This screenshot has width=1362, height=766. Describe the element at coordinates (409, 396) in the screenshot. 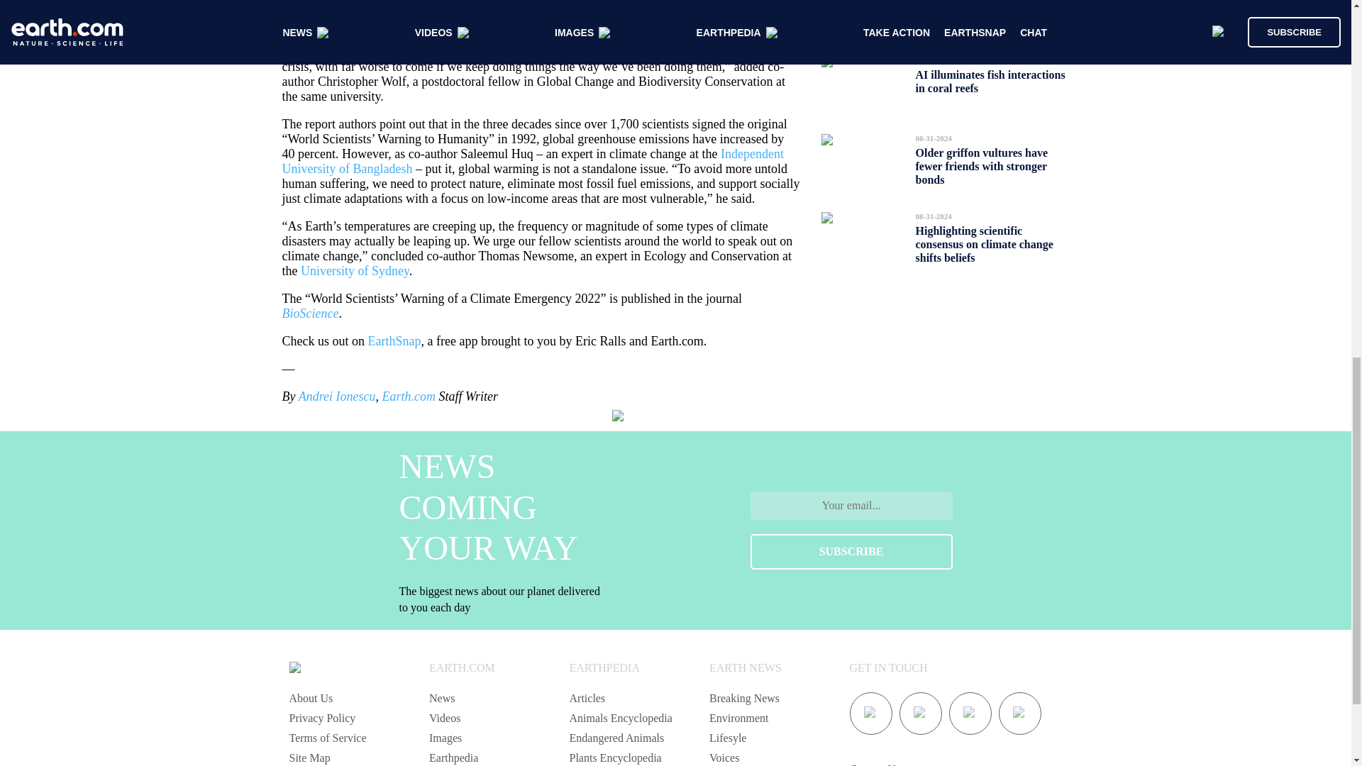

I see `Earth.com` at that location.